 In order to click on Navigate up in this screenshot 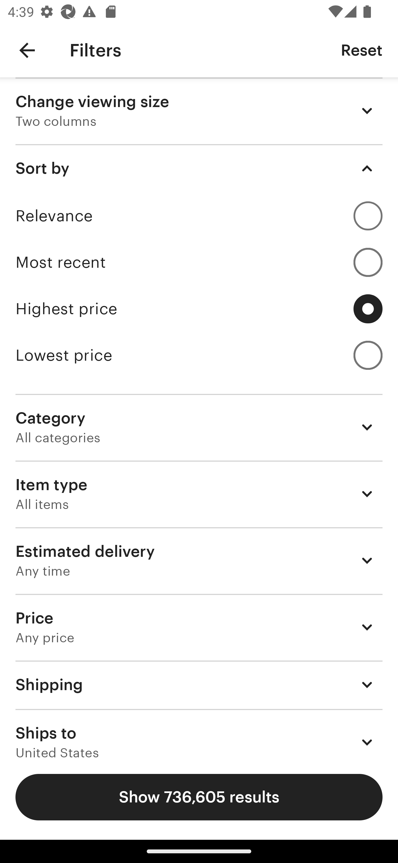, I will do `click(27, 50)`.